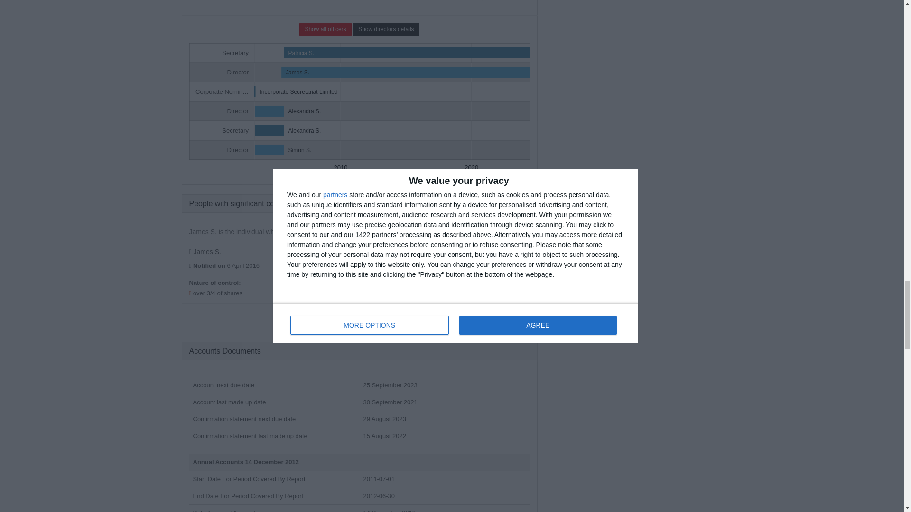  What do you see at coordinates (359, 317) in the screenshot?
I see `Show PSC filings details` at bounding box center [359, 317].